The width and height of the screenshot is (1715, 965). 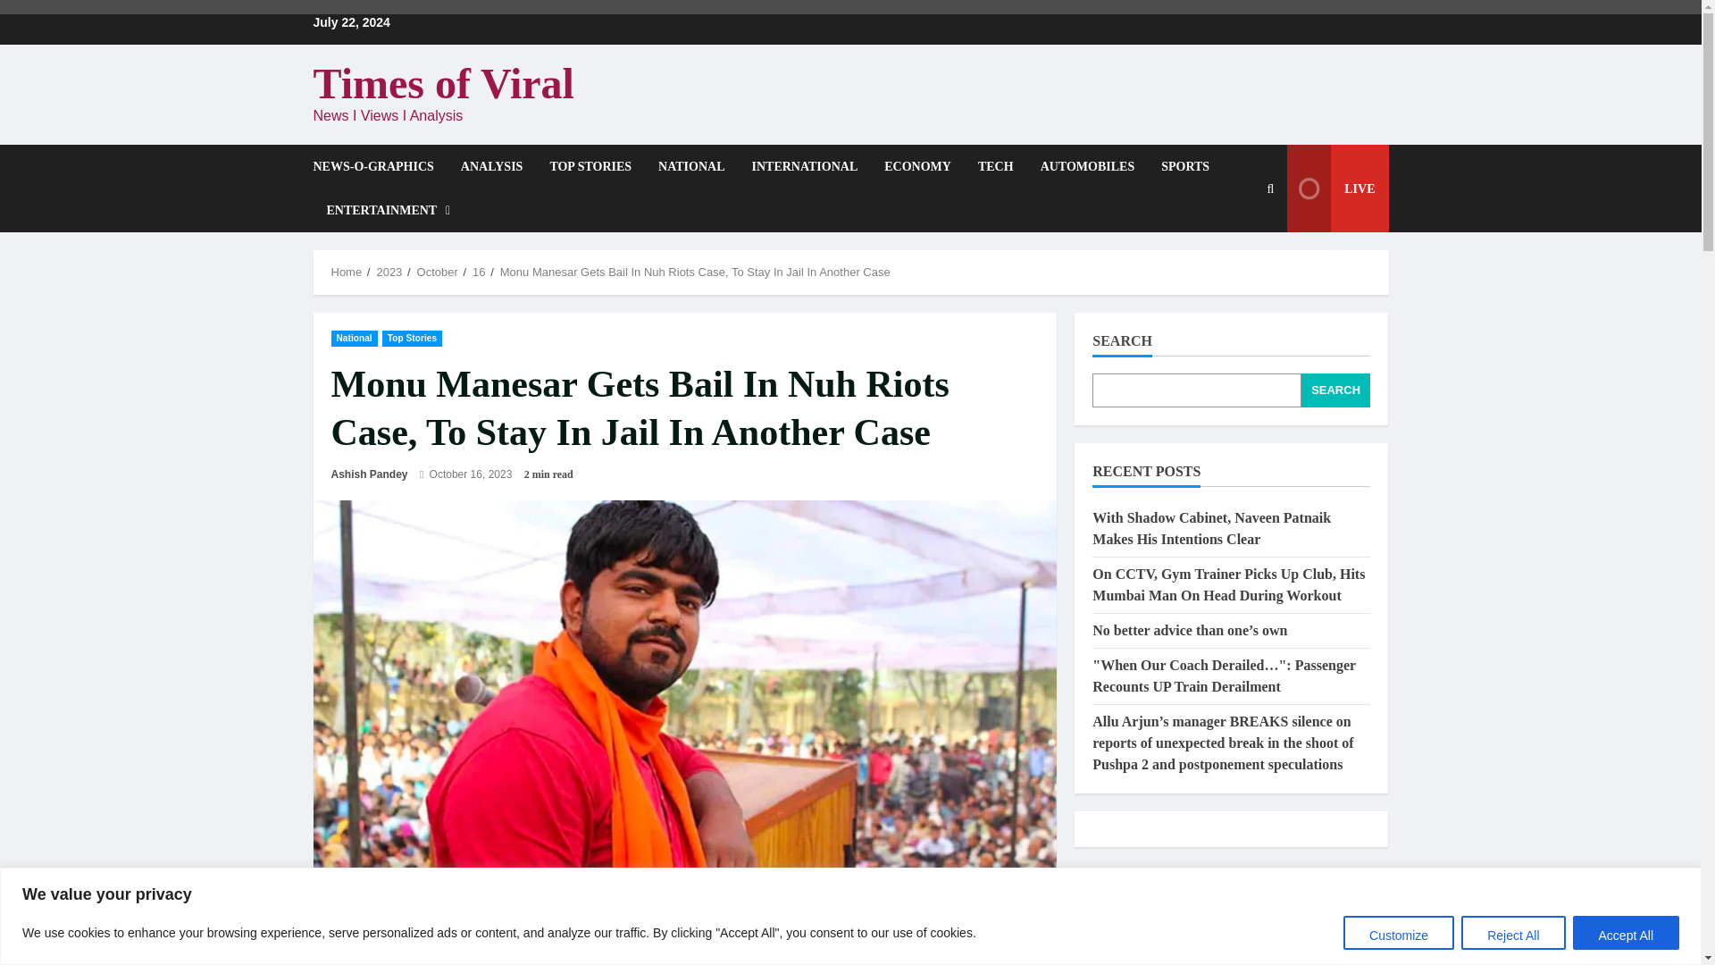 I want to click on Accept All, so click(x=1626, y=931).